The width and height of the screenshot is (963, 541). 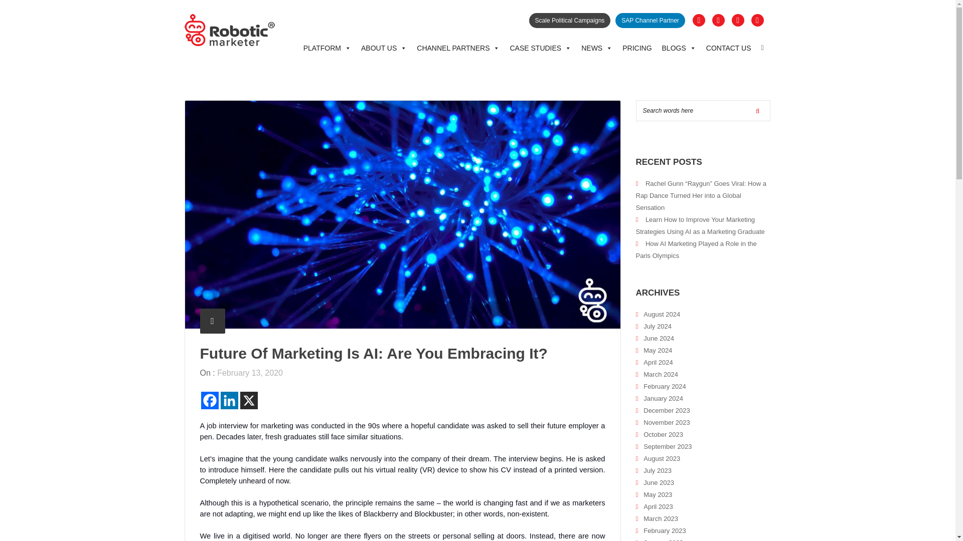 I want to click on PLATFORM, so click(x=327, y=48).